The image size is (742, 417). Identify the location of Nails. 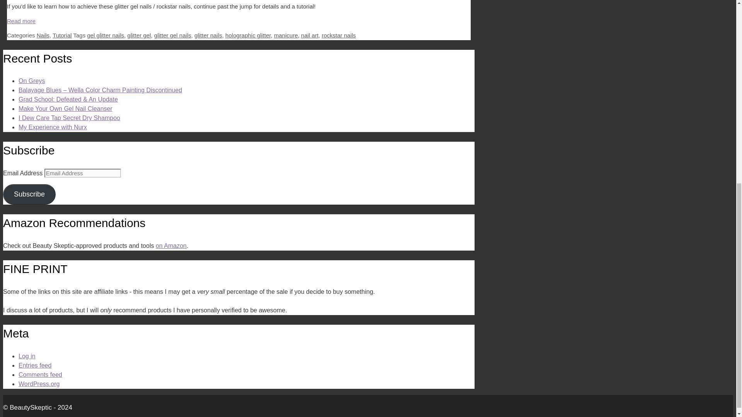
(43, 36).